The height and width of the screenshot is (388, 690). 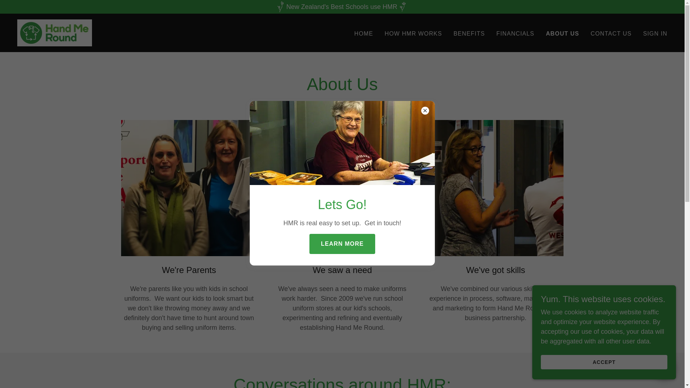 What do you see at coordinates (413, 34) in the screenshot?
I see `HOW HMR WORKS` at bounding box center [413, 34].